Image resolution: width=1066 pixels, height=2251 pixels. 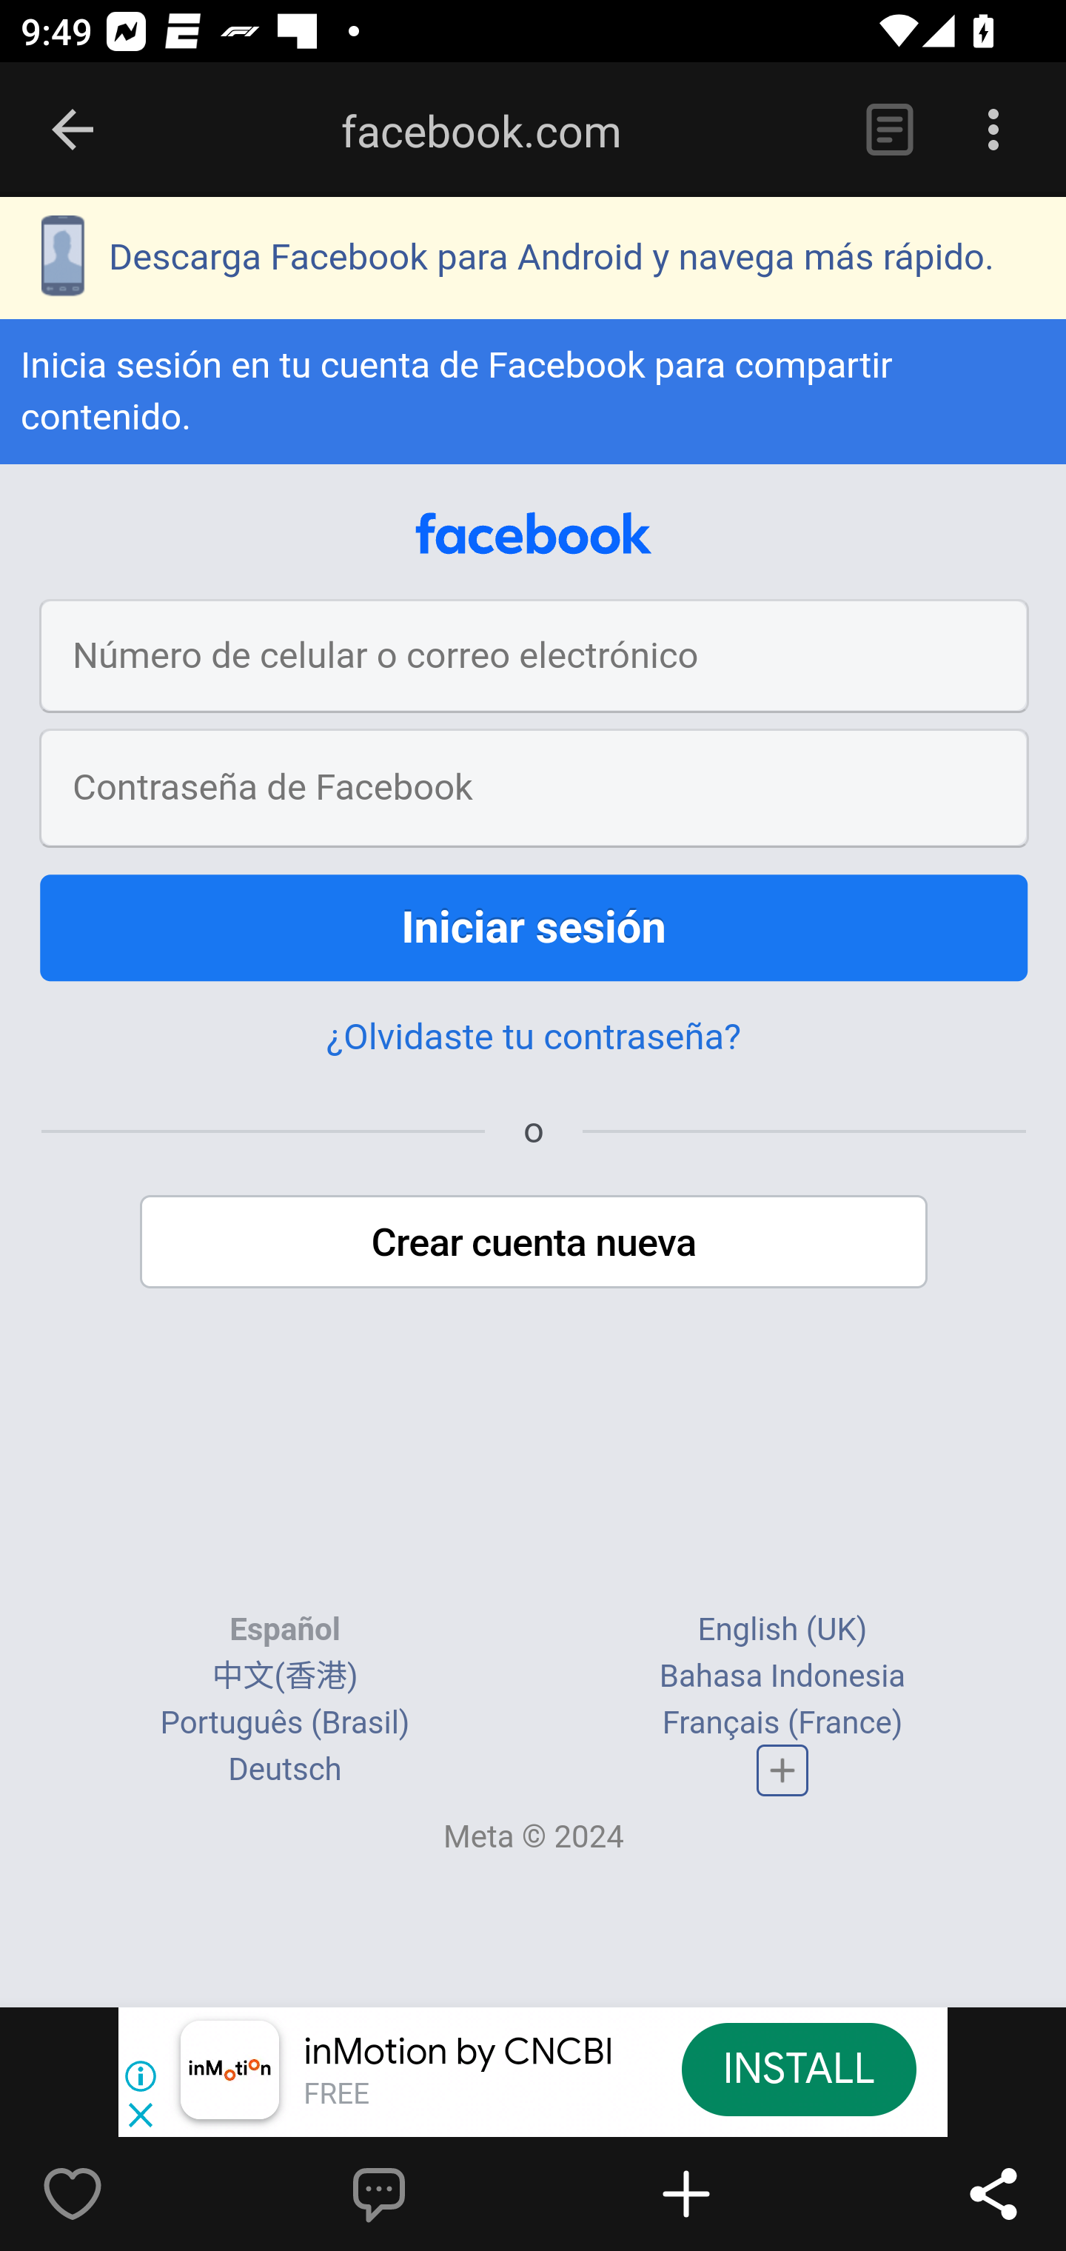 What do you see at coordinates (284, 1678) in the screenshot?
I see `中文(香港)` at bounding box center [284, 1678].